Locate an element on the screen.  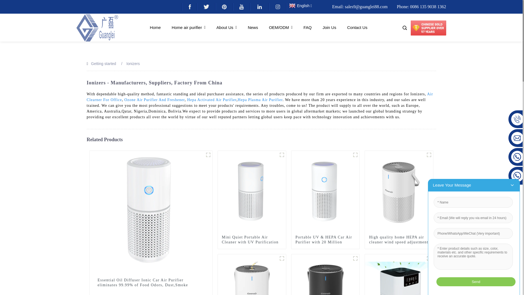
Getting started is located at coordinates (104, 63).